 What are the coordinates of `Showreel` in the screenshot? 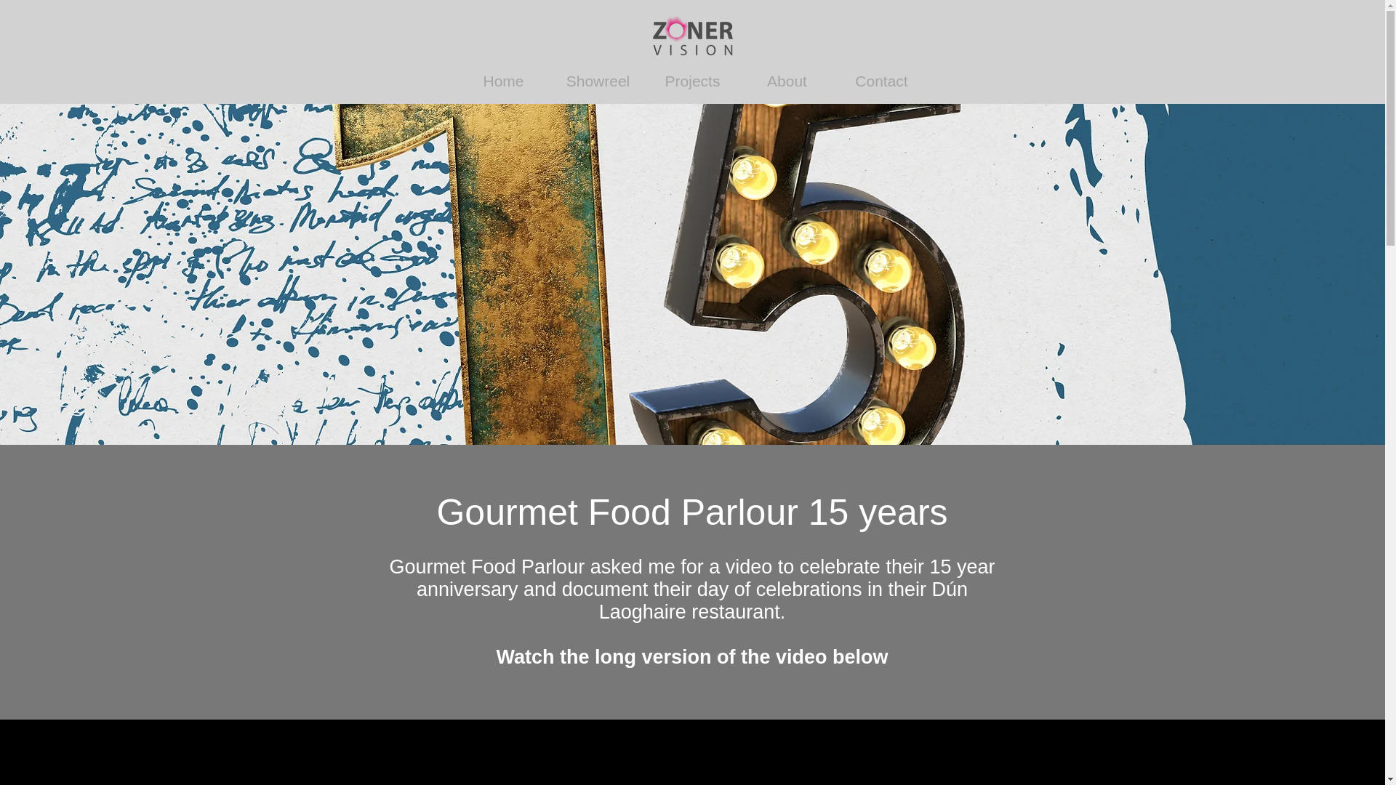 It's located at (598, 81).